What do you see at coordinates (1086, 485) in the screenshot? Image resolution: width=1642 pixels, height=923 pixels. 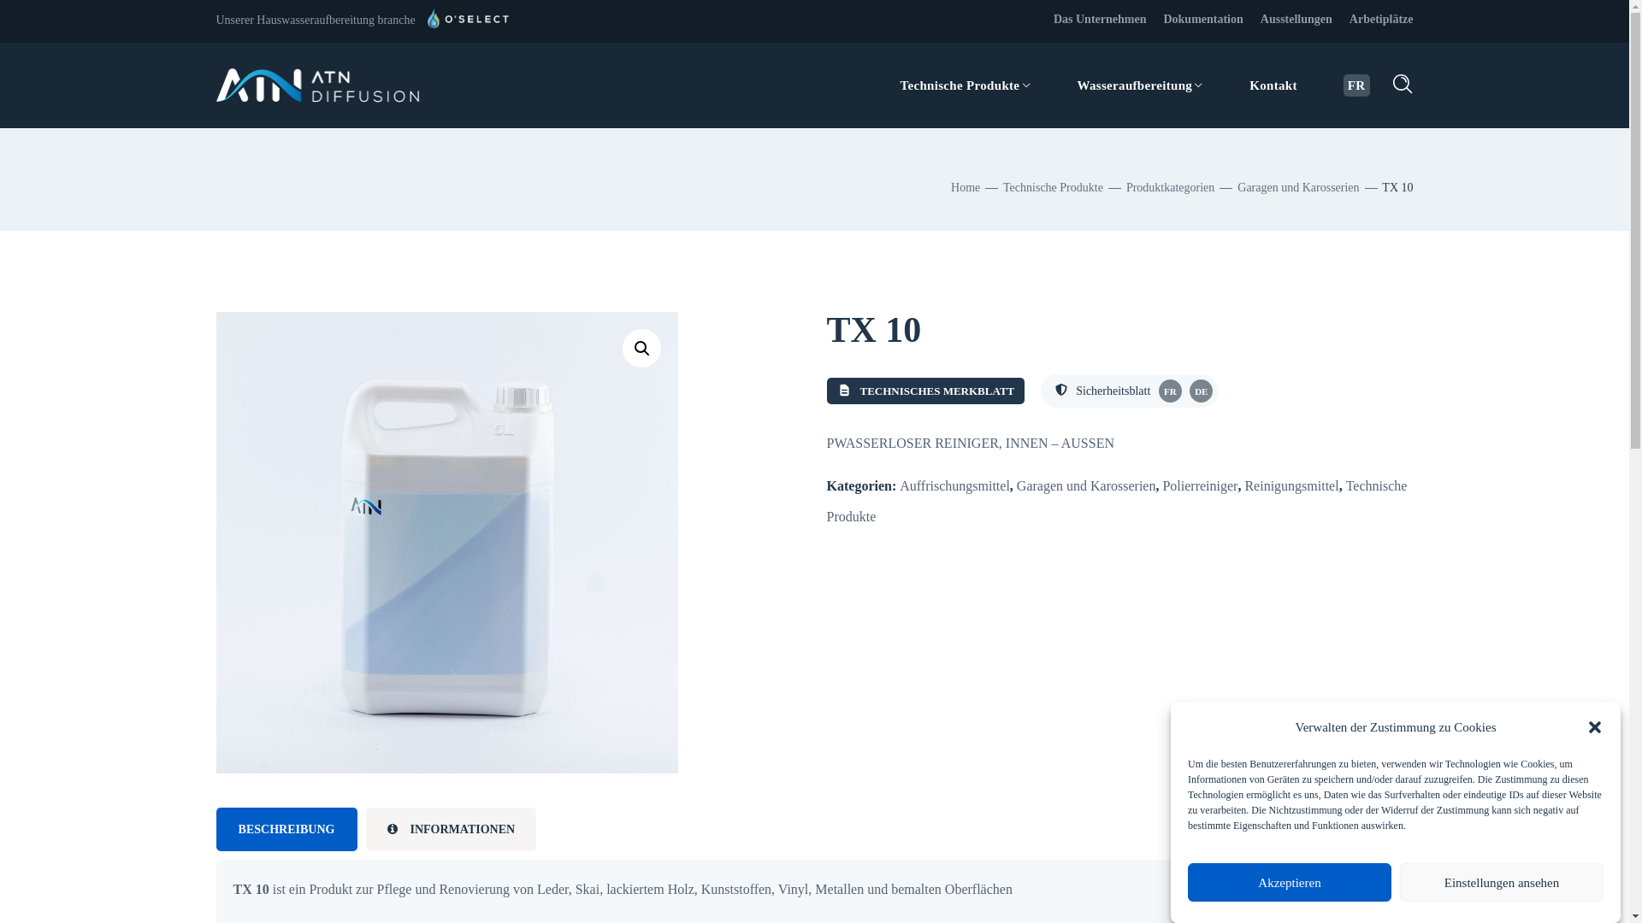 I see `Garagen und Karosserien` at bounding box center [1086, 485].